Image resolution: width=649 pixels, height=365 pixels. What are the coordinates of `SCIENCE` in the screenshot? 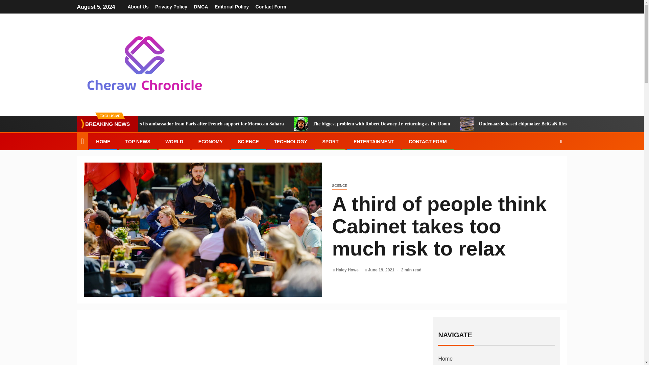 It's located at (339, 186).